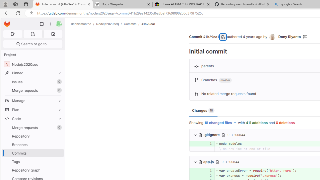  I want to click on Create new..., so click(50, 24).